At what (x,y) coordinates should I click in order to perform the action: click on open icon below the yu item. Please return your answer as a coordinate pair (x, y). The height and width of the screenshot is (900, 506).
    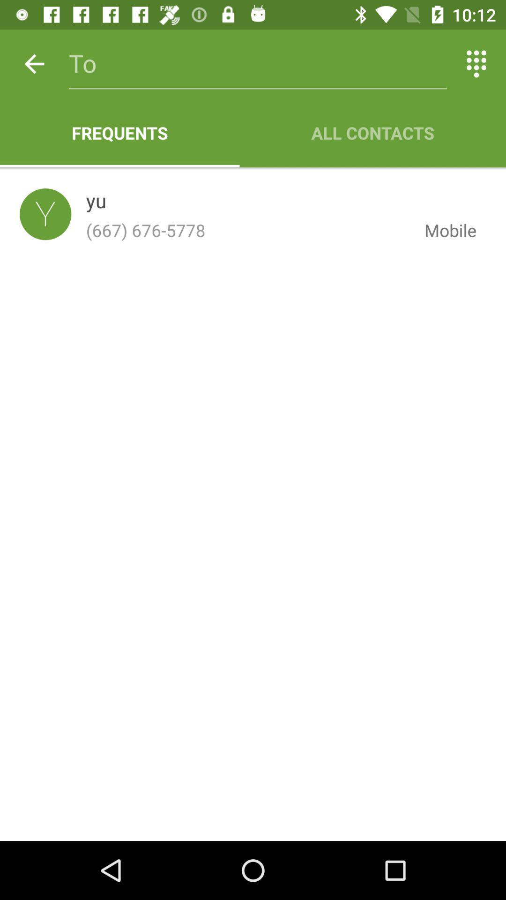
    Looking at the image, I should click on (247, 230).